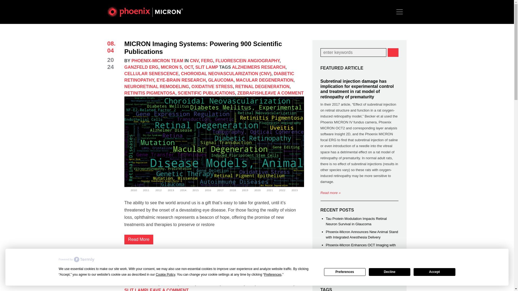 Image resolution: width=518 pixels, height=291 pixels. I want to click on Decline, so click(390, 272).